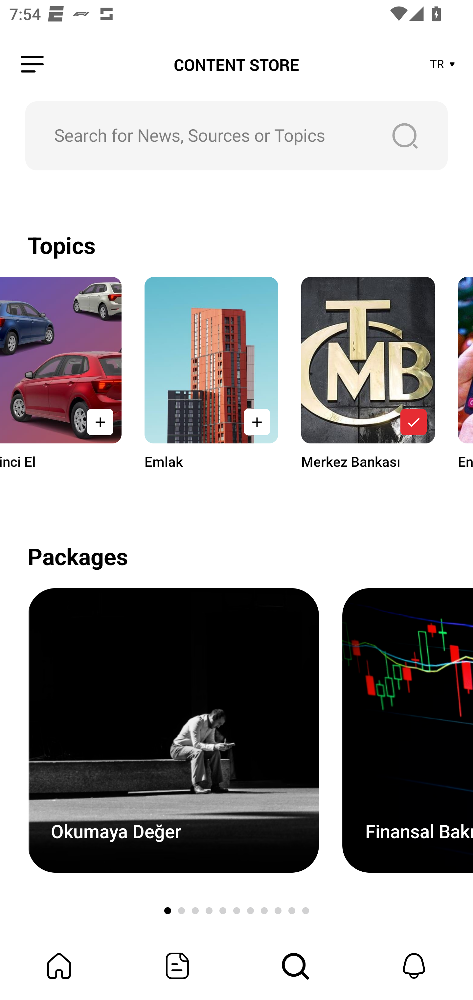  I want to click on TR Store Area, so click(443, 64).